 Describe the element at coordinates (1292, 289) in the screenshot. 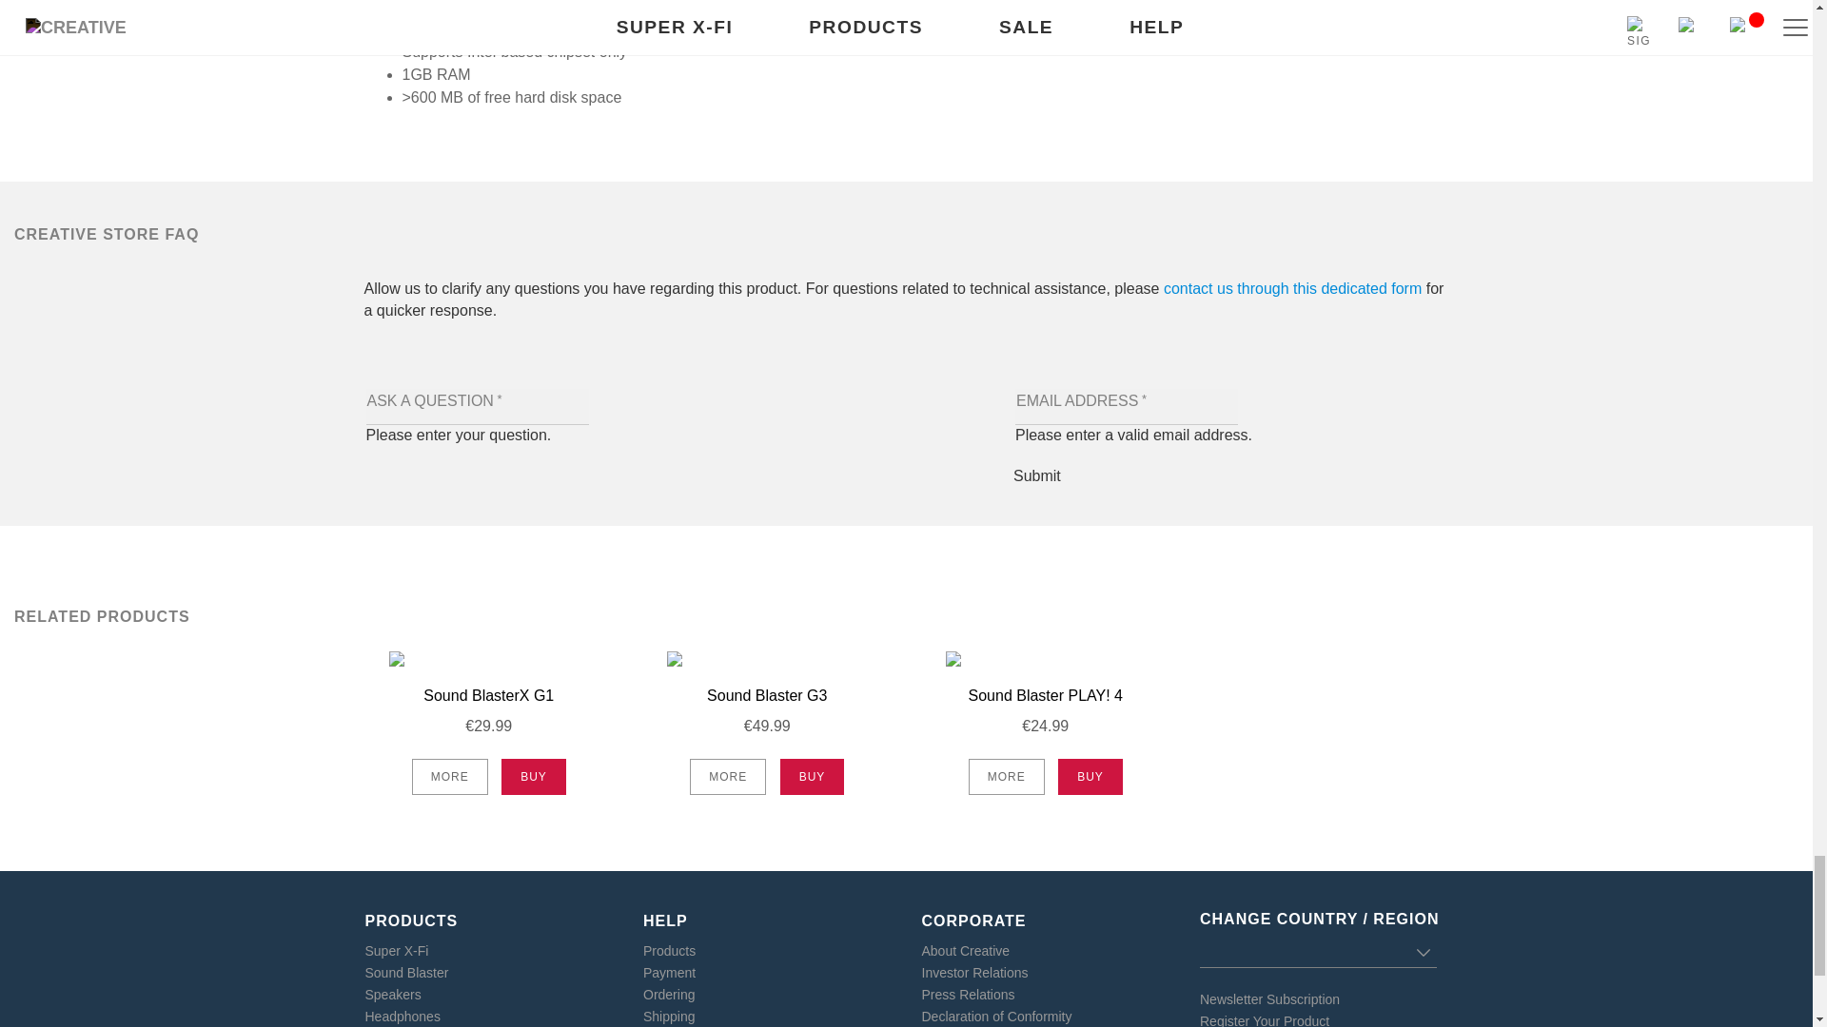

I see `contact us through this dedicated form` at that location.